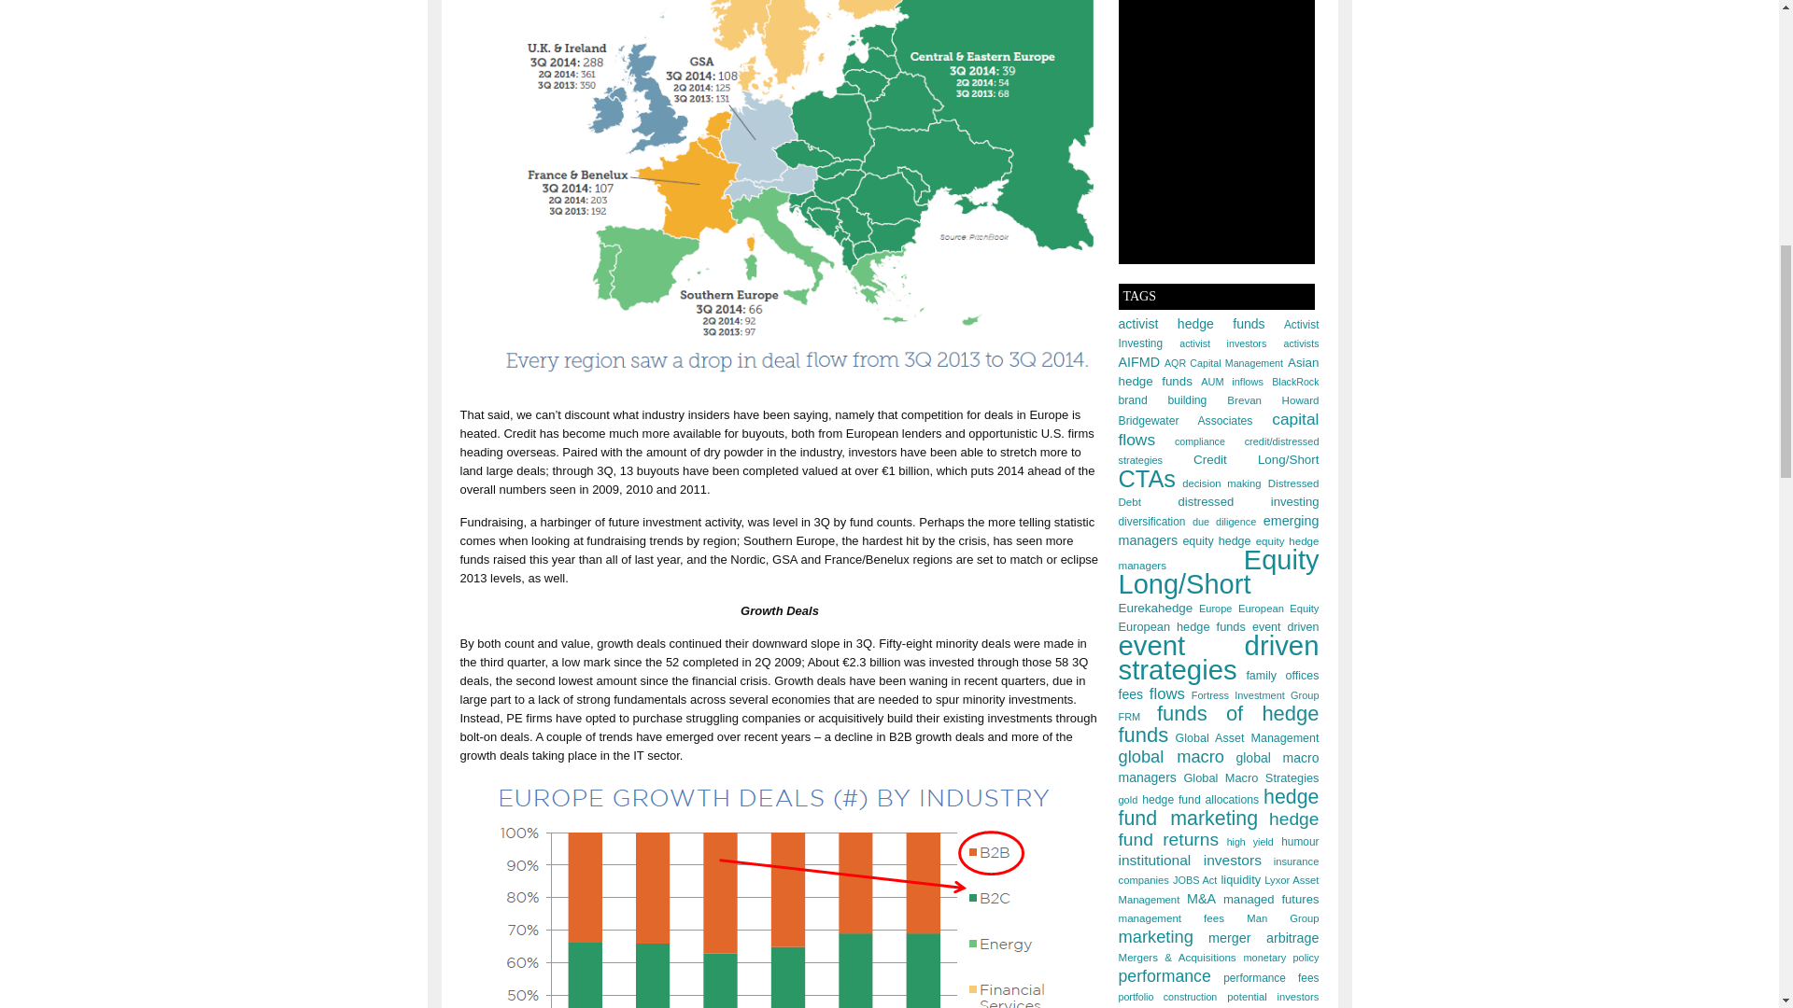  I want to click on 10 topics, so click(1302, 343).